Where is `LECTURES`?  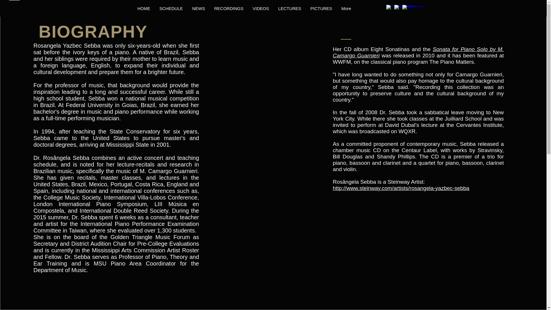 LECTURES is located at coordinates (290, 9).